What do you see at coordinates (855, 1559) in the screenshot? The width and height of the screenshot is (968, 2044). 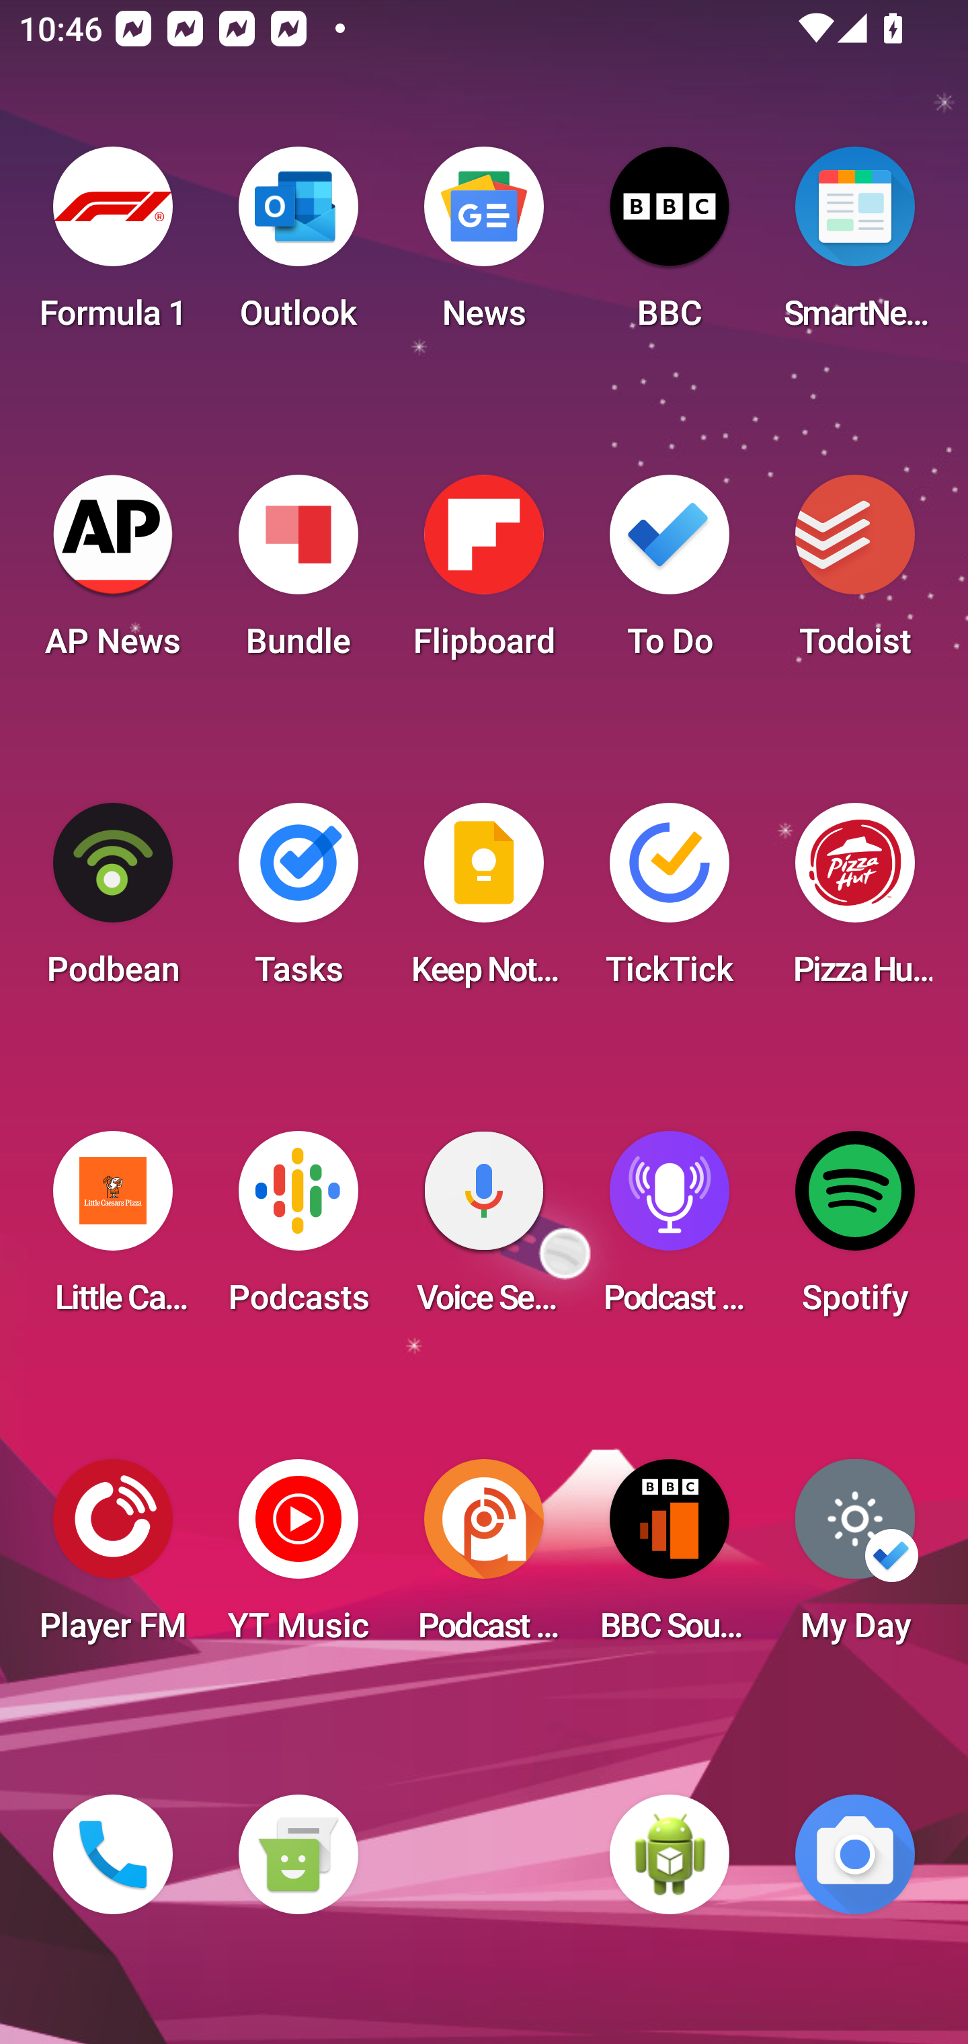 I see `My Day` at bounding box center [855, 1559].